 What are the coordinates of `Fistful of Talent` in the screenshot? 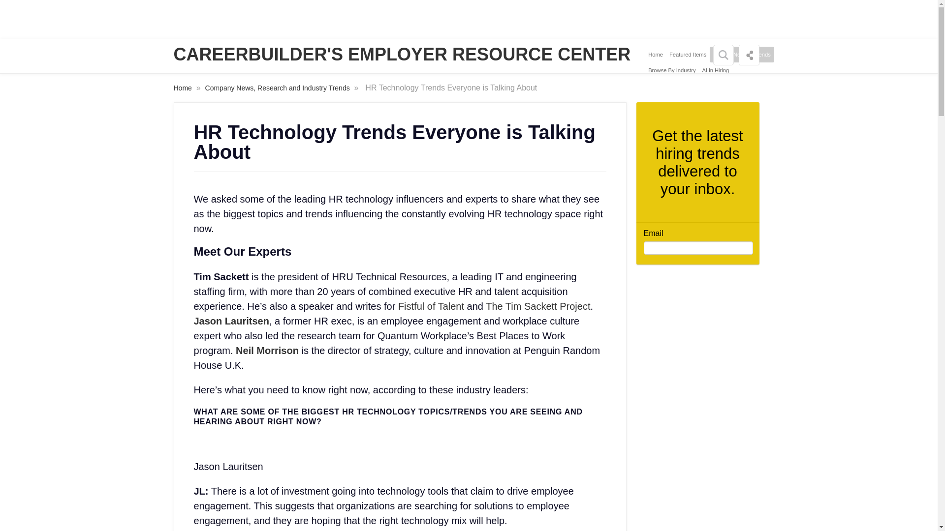 It's located at (431, 306).